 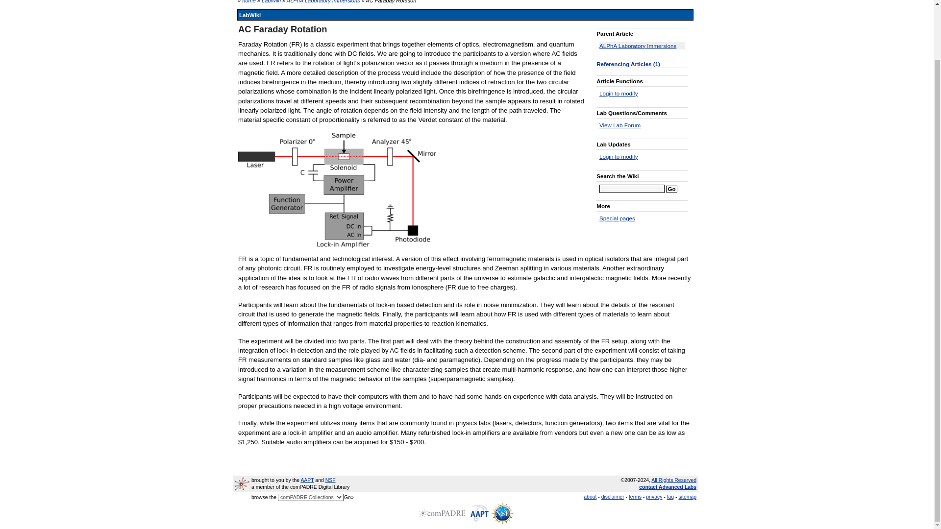 What do you see at coordinates (330, 480) in the screenshot?
I see `NSF` at bounding box center [330, 480].